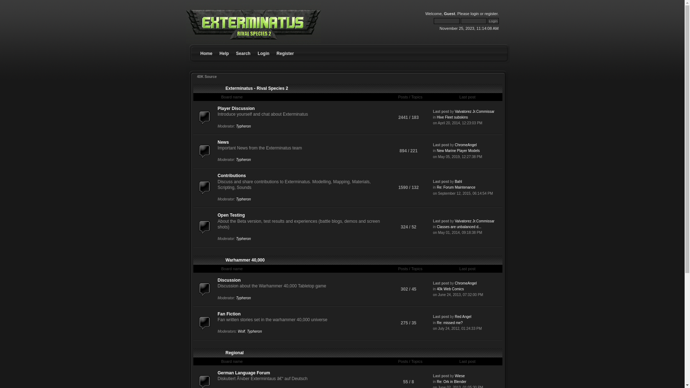 This screenshot has height=388, width=690. Describe the element at coordinates (204, 188) in the screenshot. I see `No New Posts` at that location.